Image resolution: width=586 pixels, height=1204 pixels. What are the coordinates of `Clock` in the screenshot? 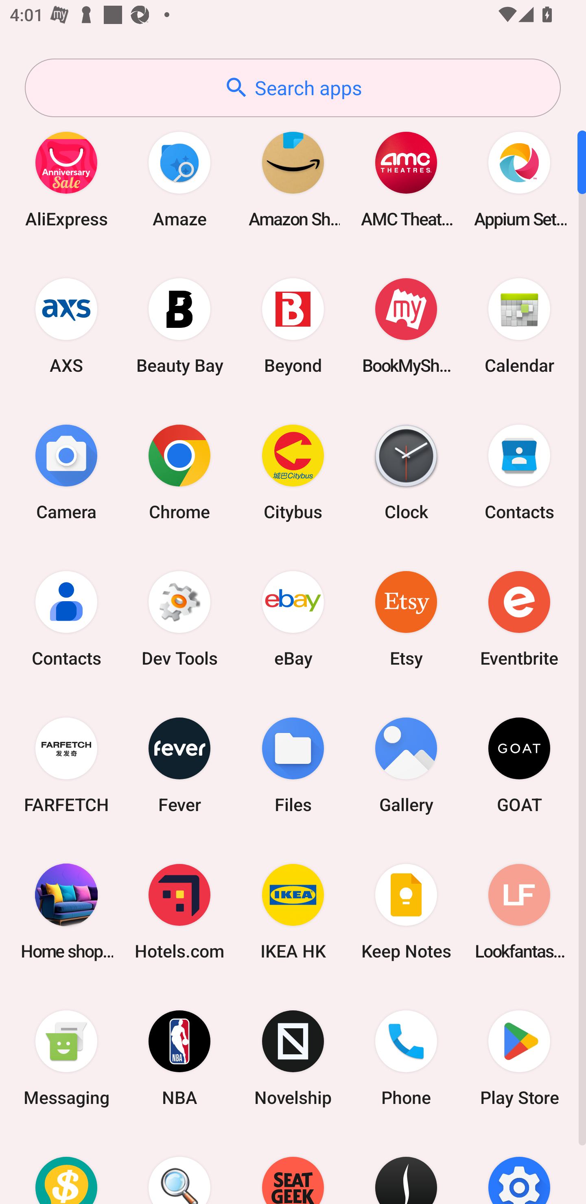 It's located at (406, 472).